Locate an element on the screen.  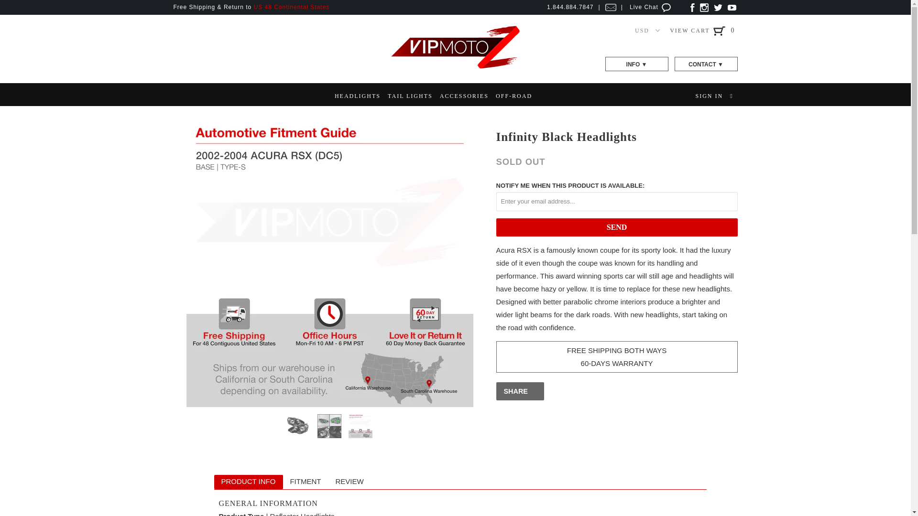
SIGN IN is located at coordinates (709, 96).